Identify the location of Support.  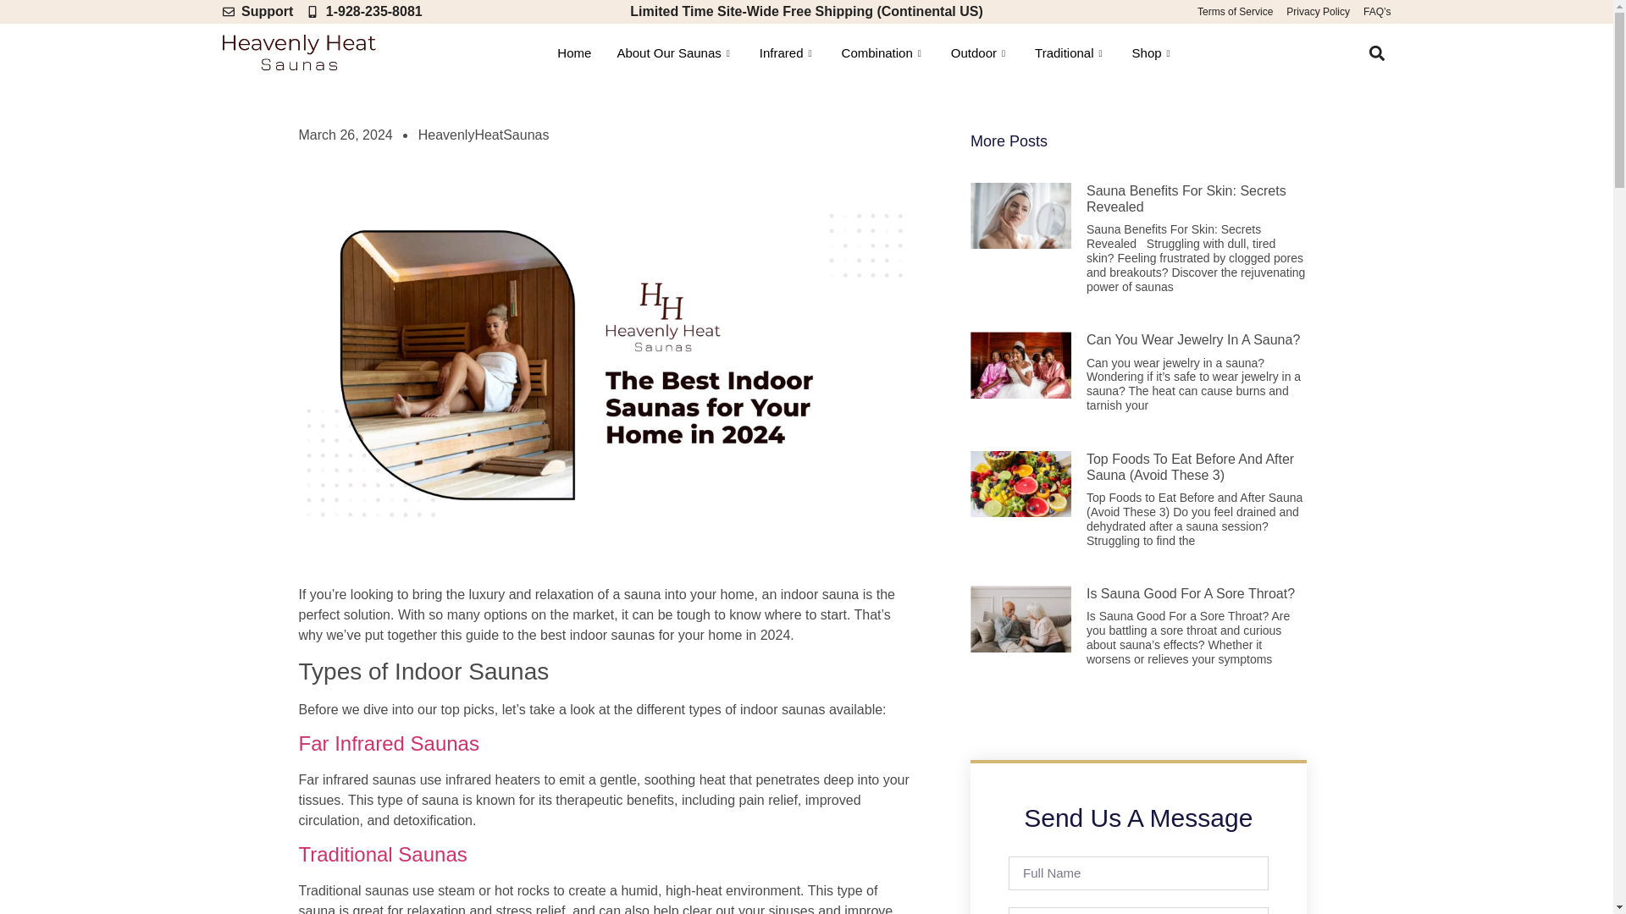
(257, 12).